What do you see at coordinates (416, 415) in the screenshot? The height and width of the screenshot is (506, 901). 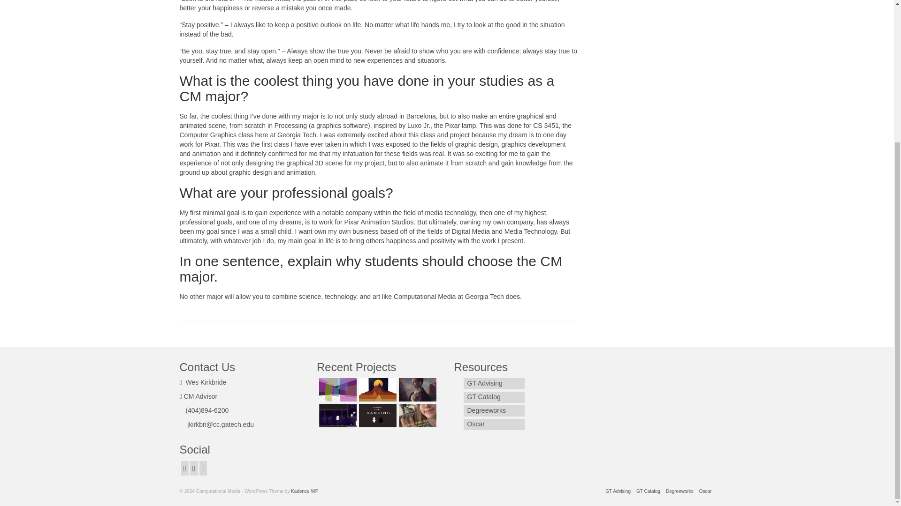 I see `CM Student Instagram Takeover` at bounding box center [416, 415].